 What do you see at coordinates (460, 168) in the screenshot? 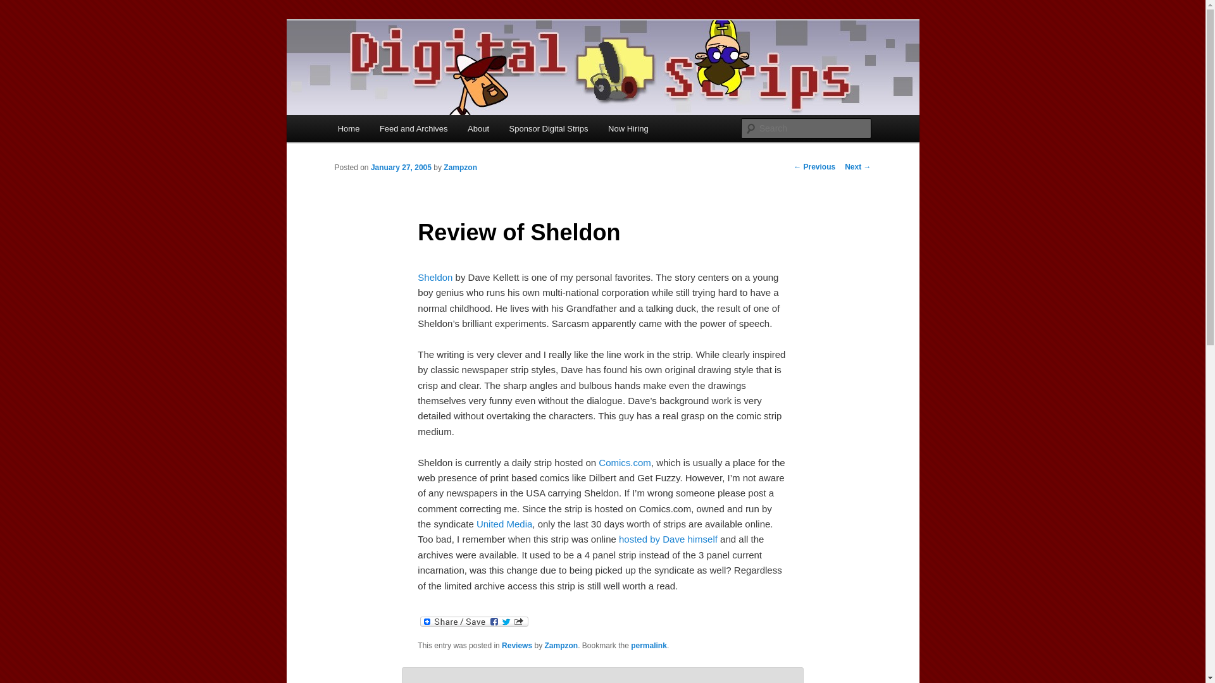
I see `View all posts by Zampzon` at bounding box center [460, 168].